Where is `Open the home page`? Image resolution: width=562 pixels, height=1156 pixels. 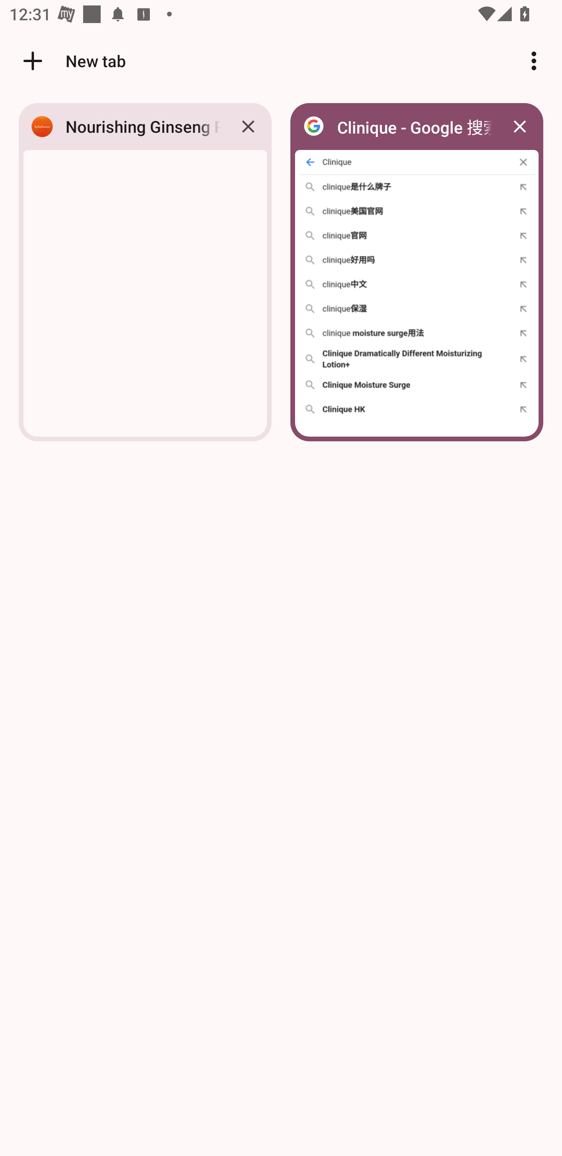 Open the home page is located at coordinates (28, 61).